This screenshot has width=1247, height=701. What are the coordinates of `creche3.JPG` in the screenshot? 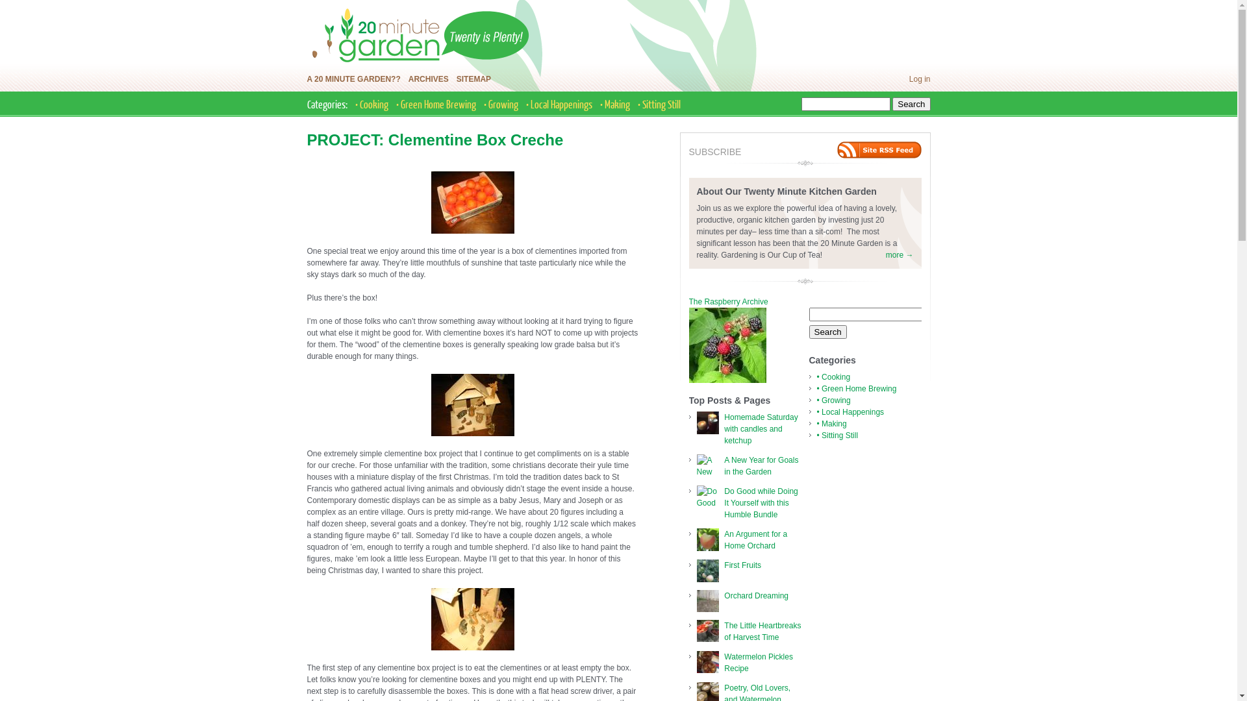 It's located at (473, 648).